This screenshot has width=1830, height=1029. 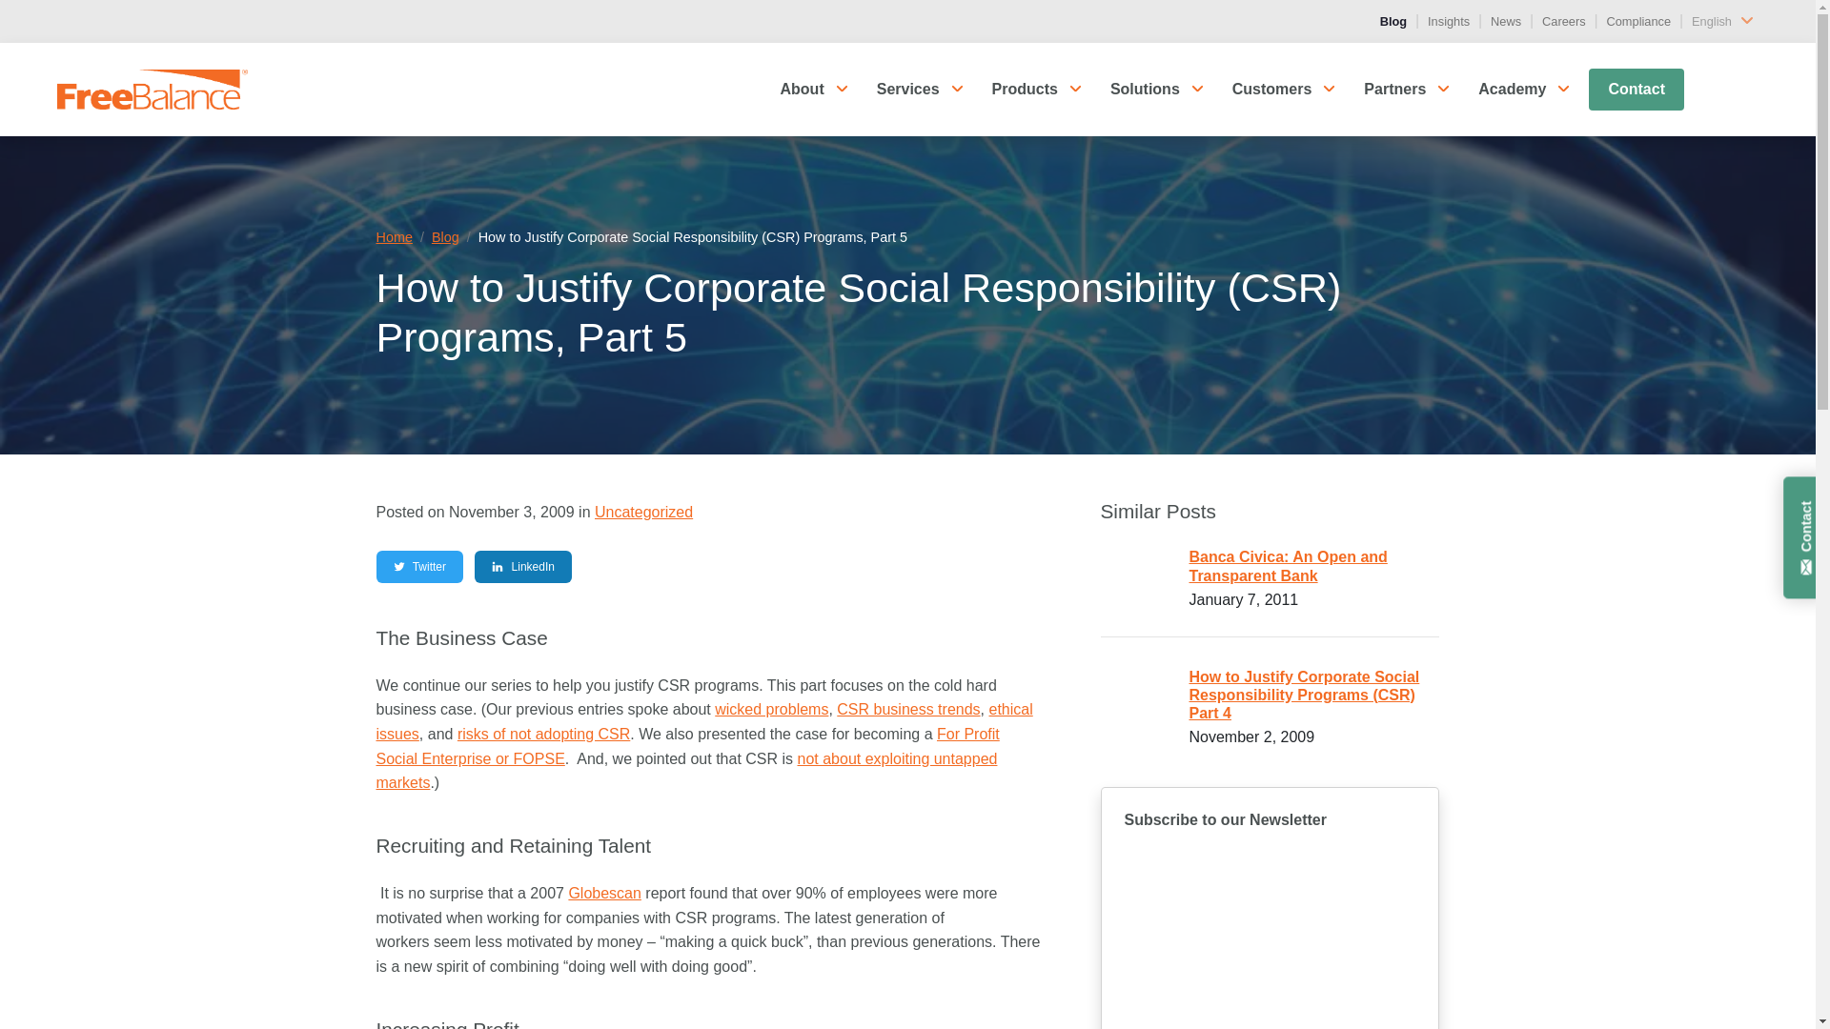 What do you see at coordinates (1271, 90) in the screenshot?
I see `Customers` at bounding box center [1271, 90].